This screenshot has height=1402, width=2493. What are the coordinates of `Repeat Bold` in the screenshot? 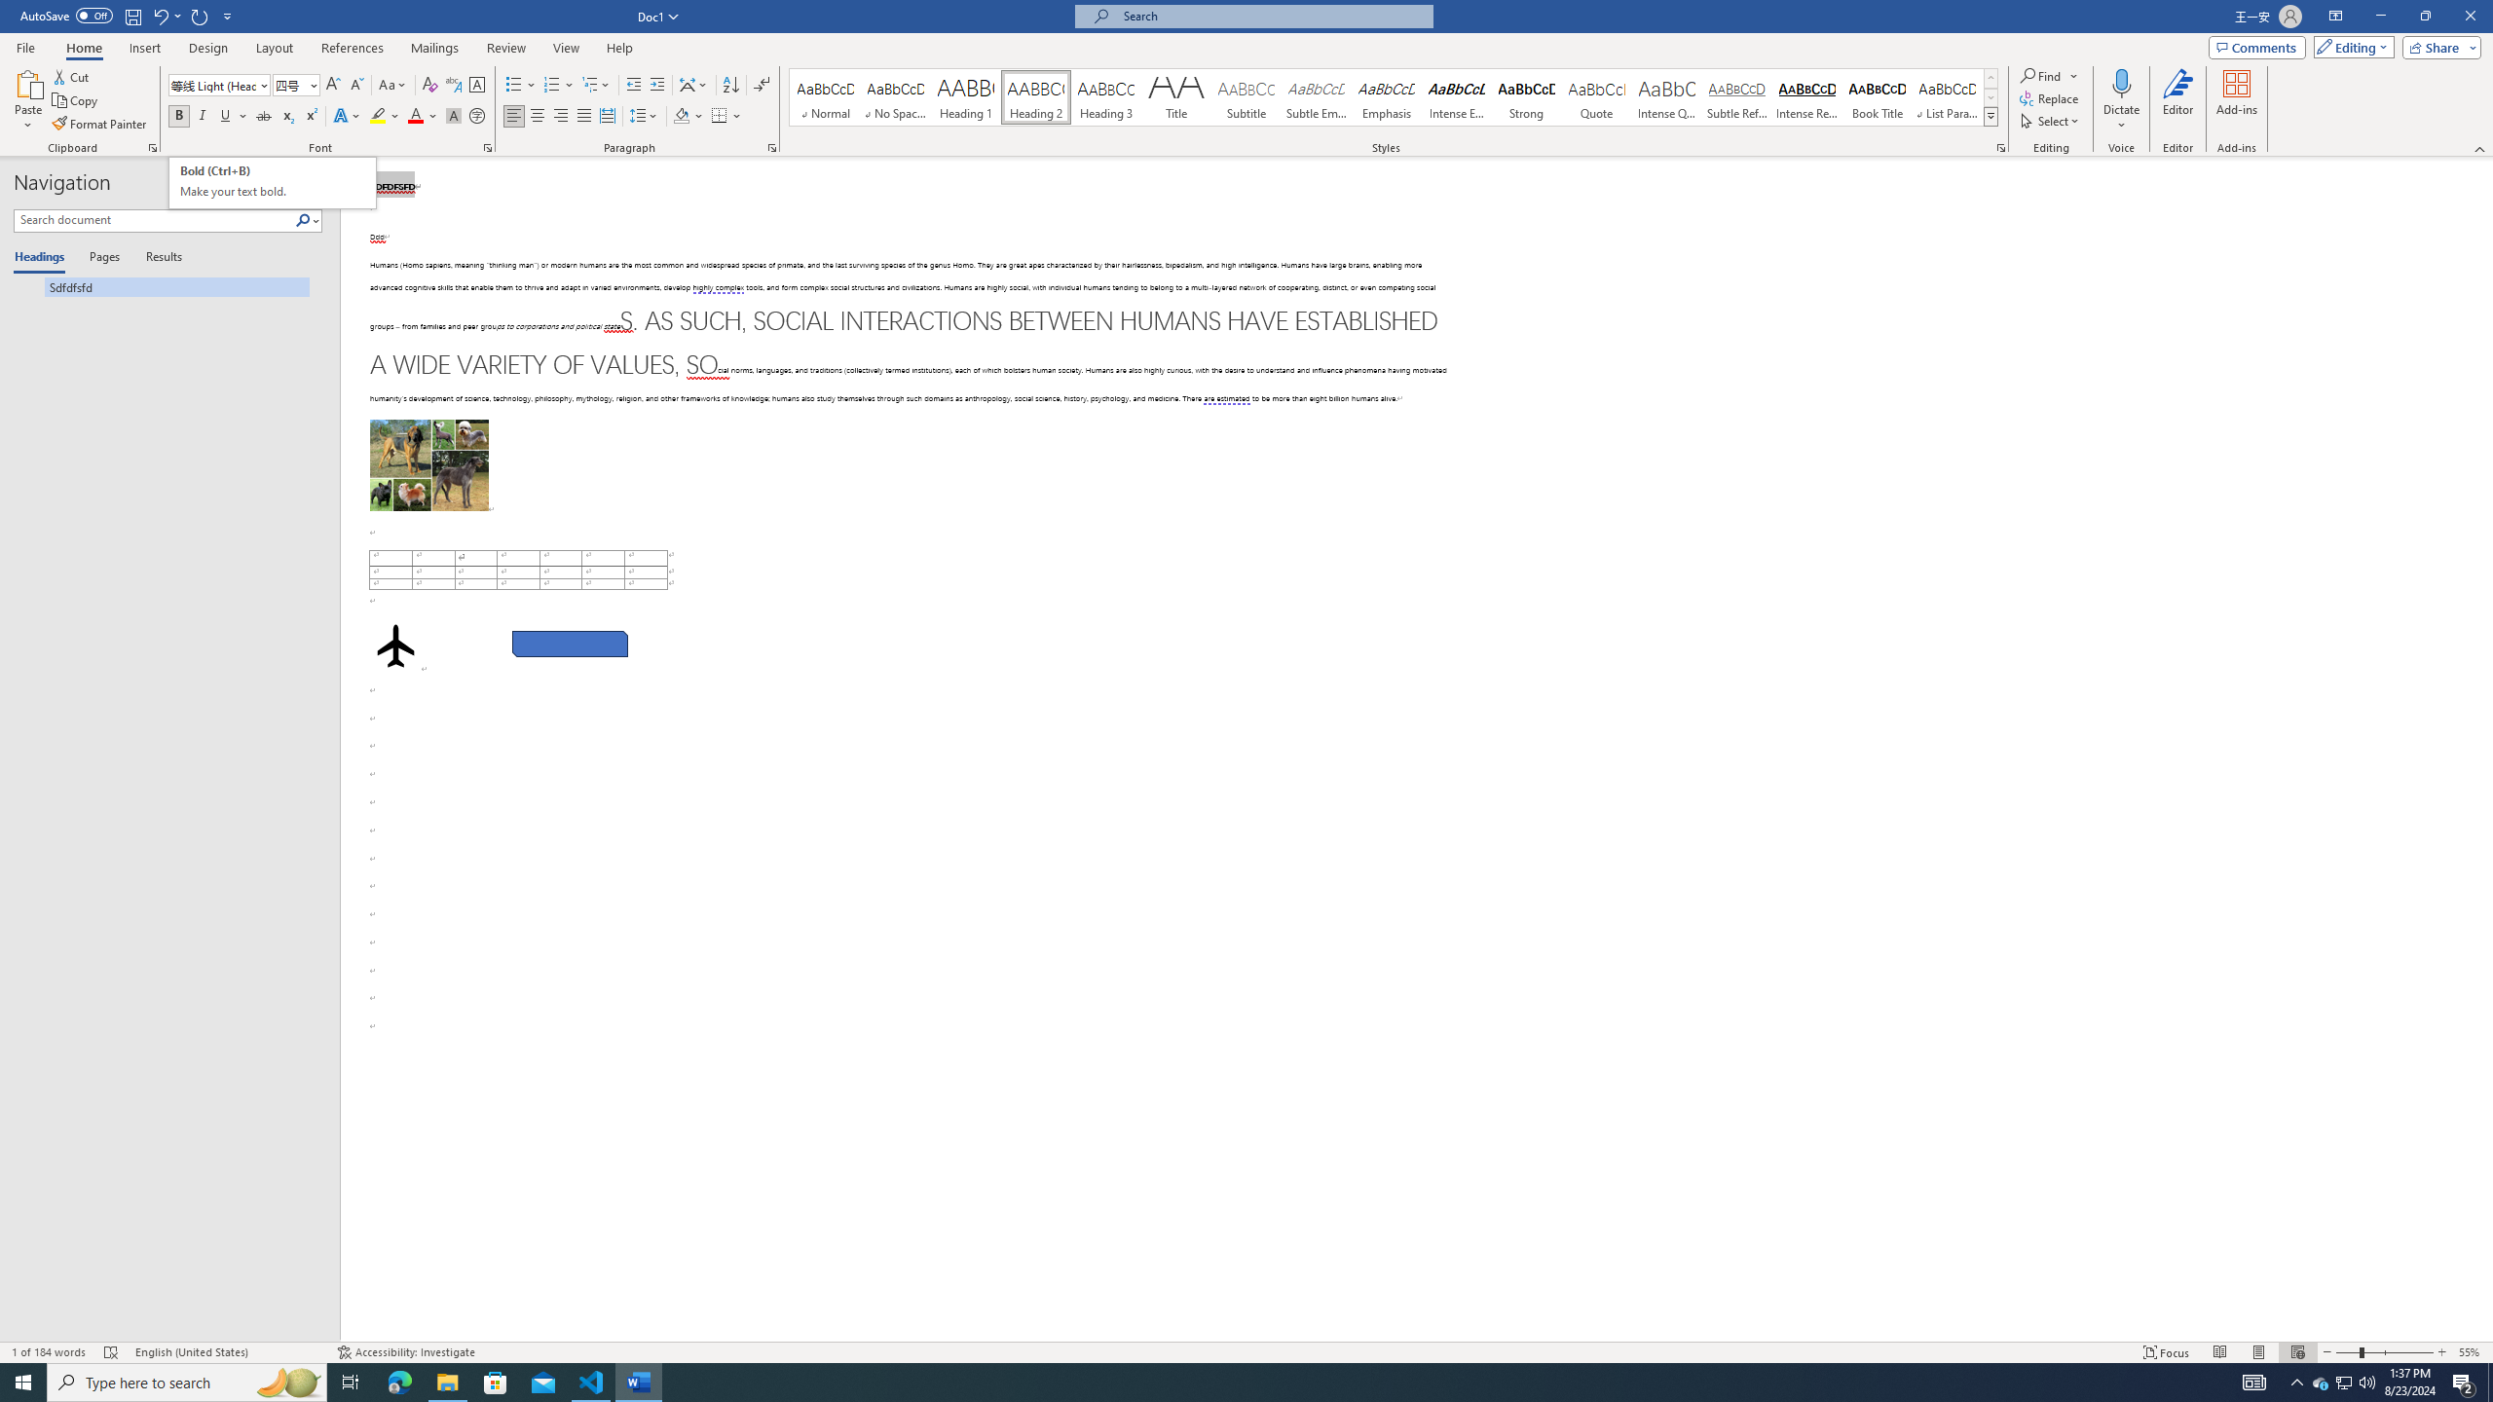 It's located at (201, 16).